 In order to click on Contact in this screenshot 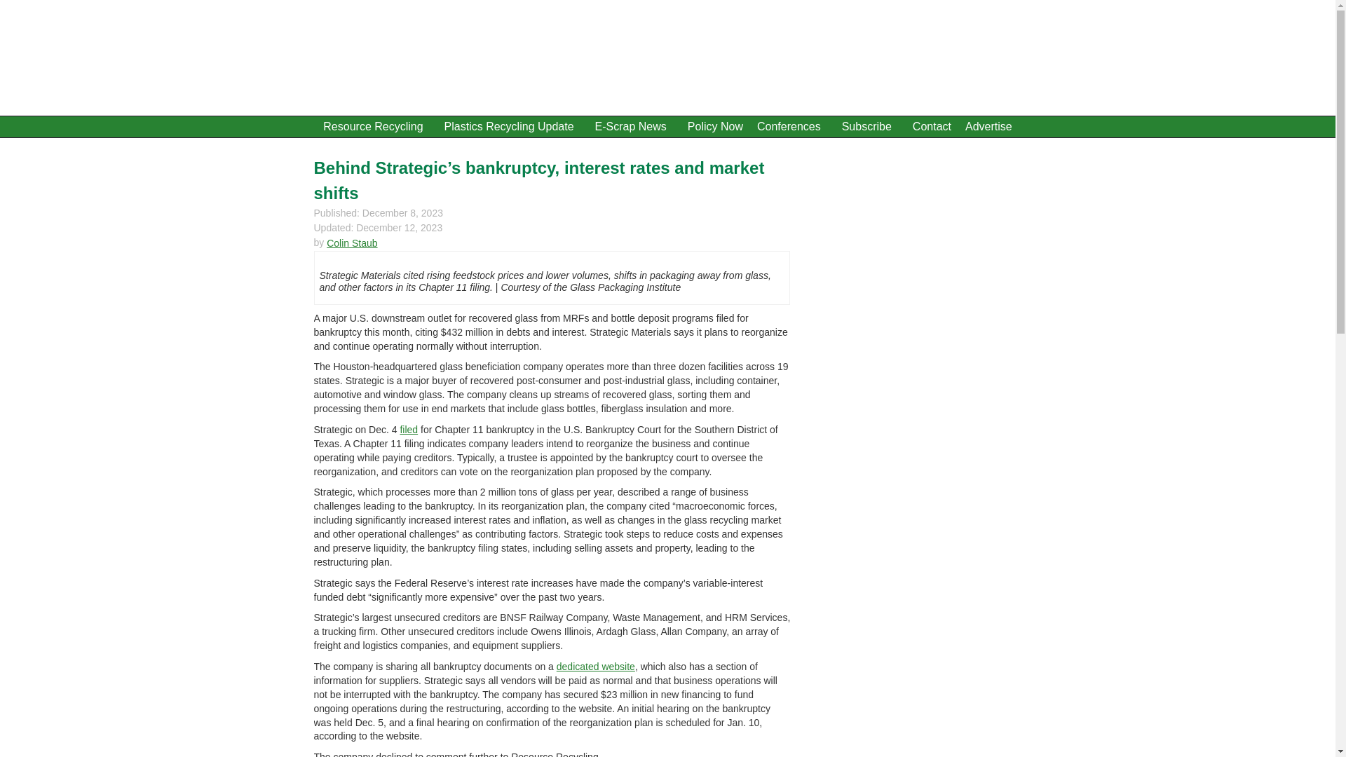, I will do `click(932, 126)`.